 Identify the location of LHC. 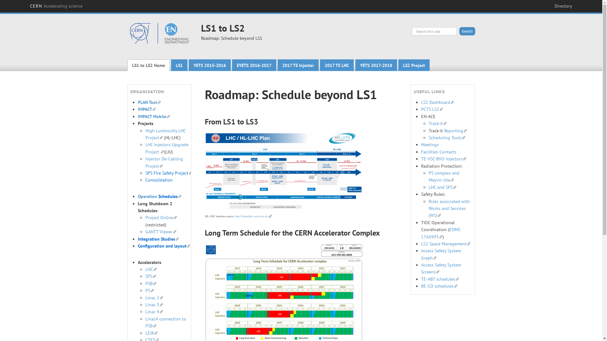
(151, 269).